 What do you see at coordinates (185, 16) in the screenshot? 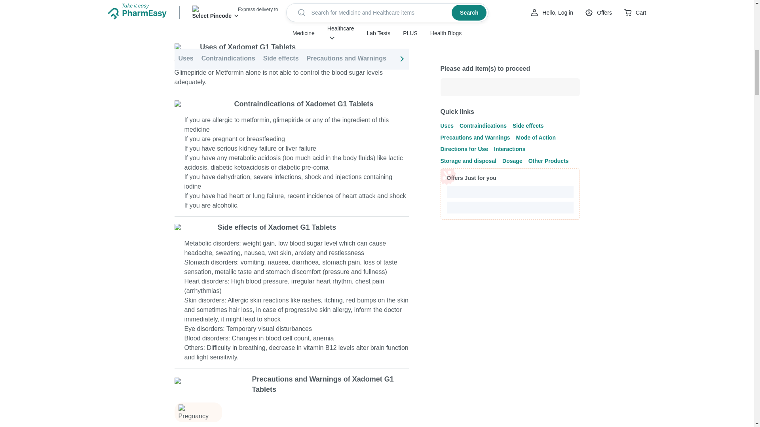
I see `Uses` at bounding box center [185, 16].